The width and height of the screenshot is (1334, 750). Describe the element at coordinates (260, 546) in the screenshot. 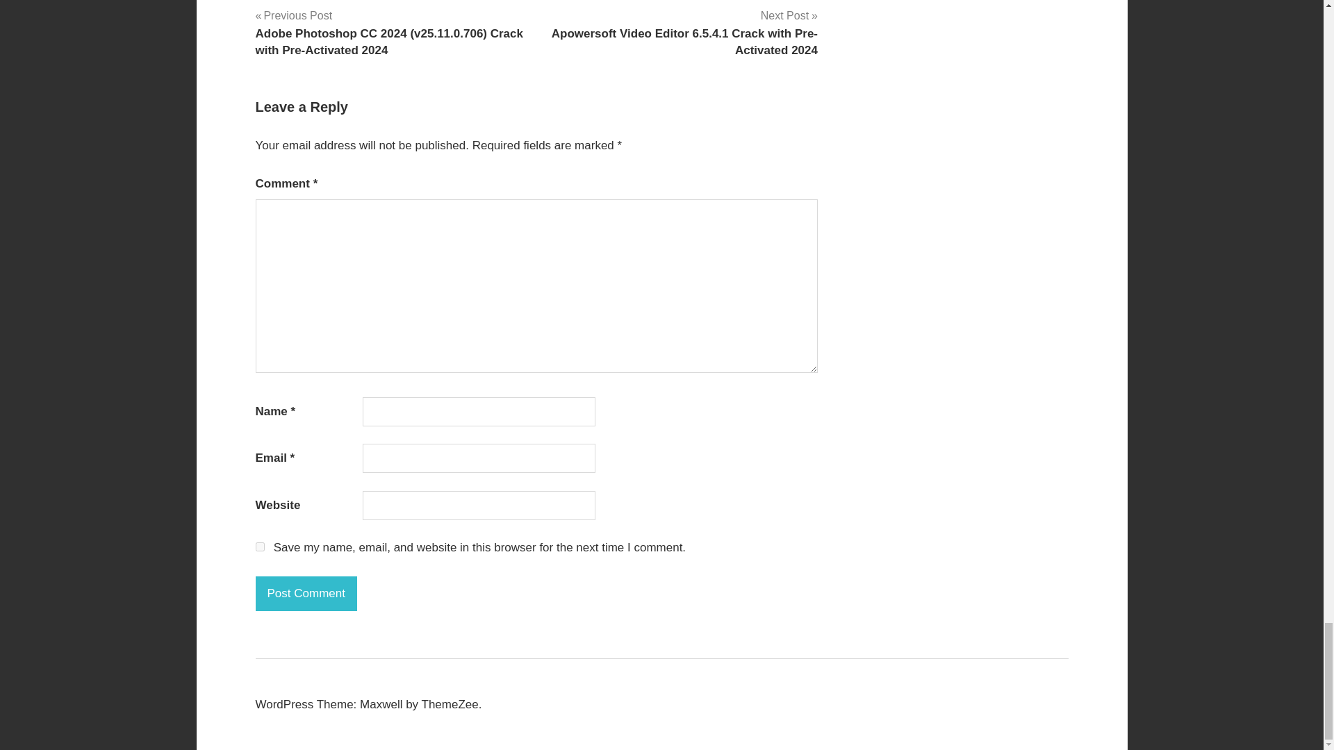

I see `yes` at that location.